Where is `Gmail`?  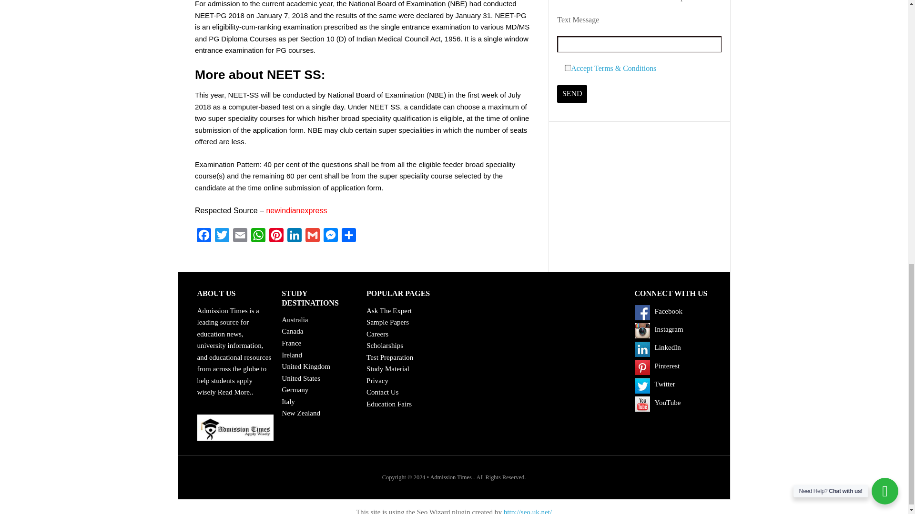 Gmail is located at coordinates (313, 237).